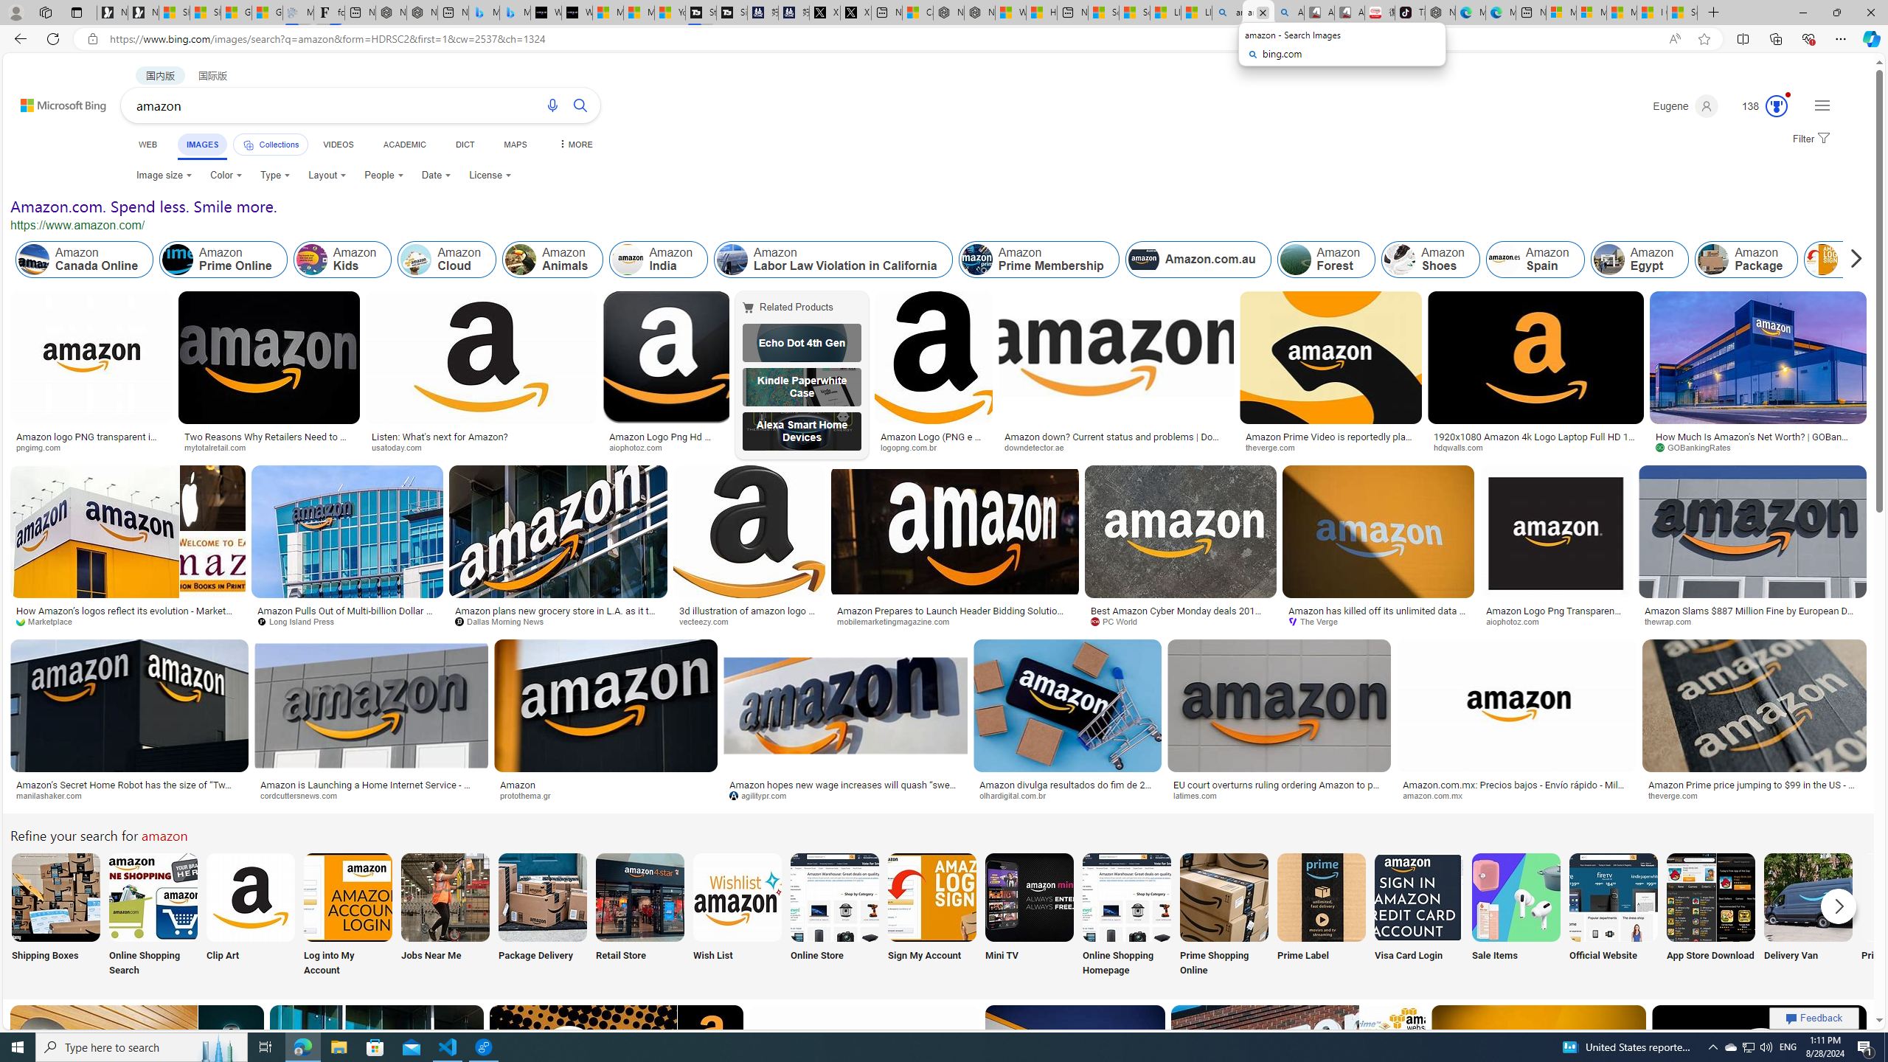  Describe the element at coordinates (44, 447) in the screenshot. I see `pngimg.com` at that location.